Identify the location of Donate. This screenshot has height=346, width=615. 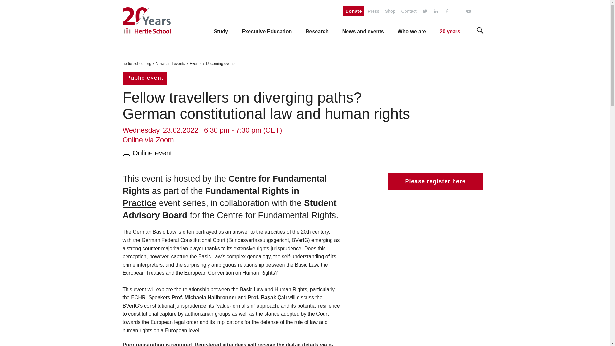
(354, 11).